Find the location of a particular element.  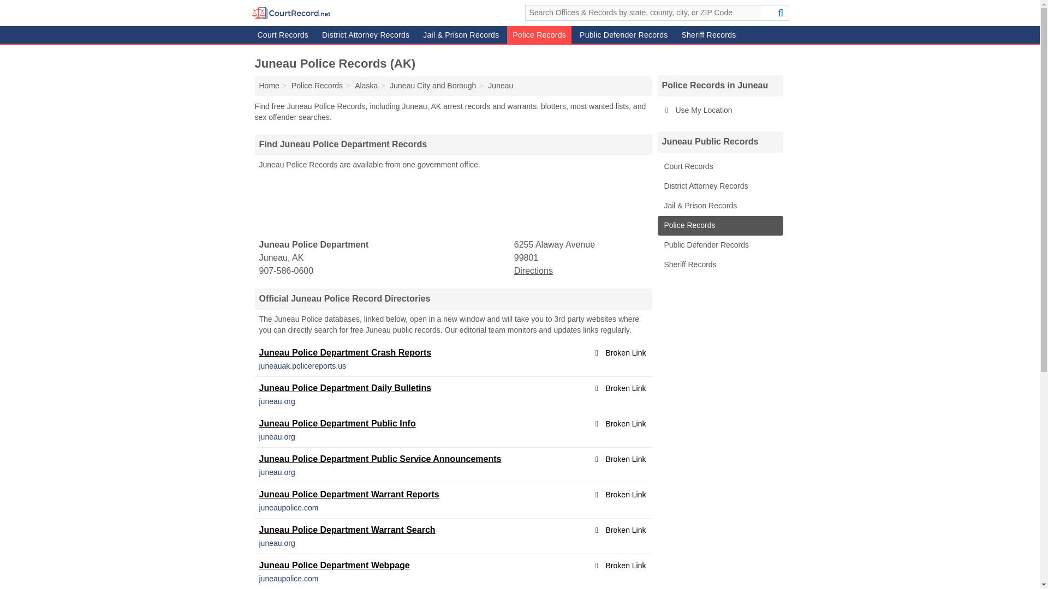

Juneau Police Department Warrant Search is located at coordinates (347, 530).